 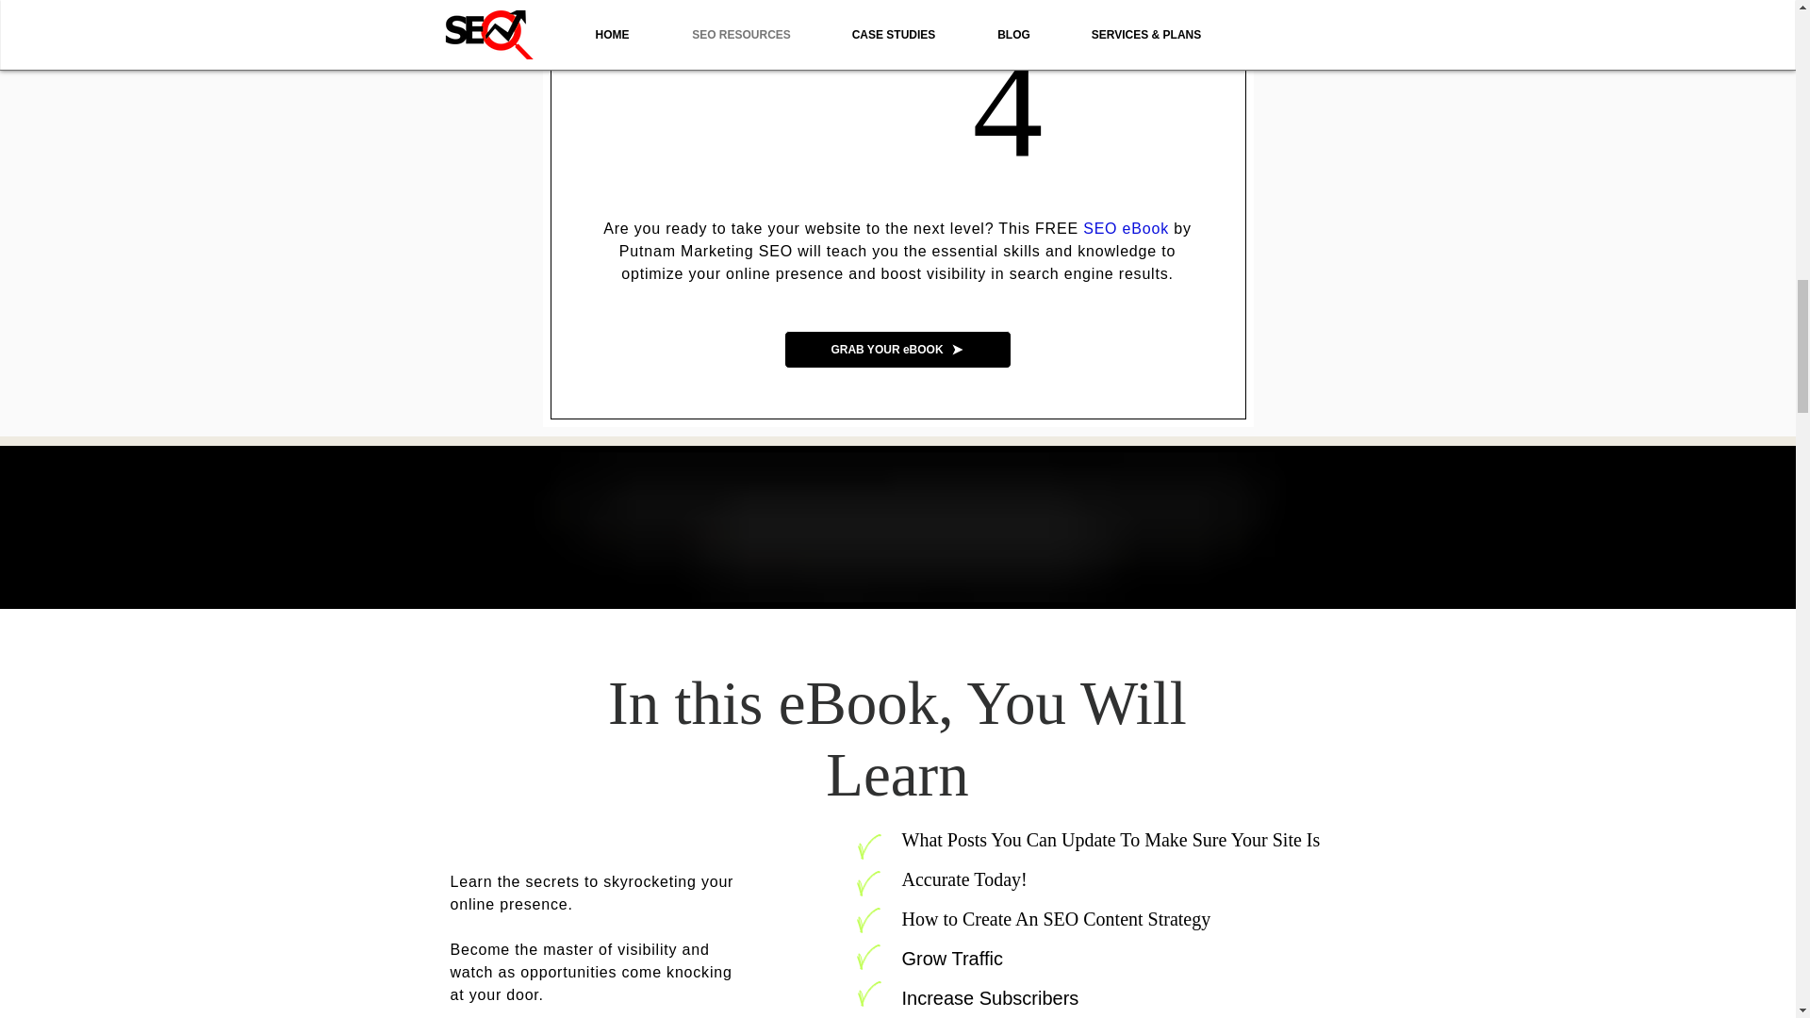 I want to click on Kate Putnam SEO, so click(x=907, y=527).